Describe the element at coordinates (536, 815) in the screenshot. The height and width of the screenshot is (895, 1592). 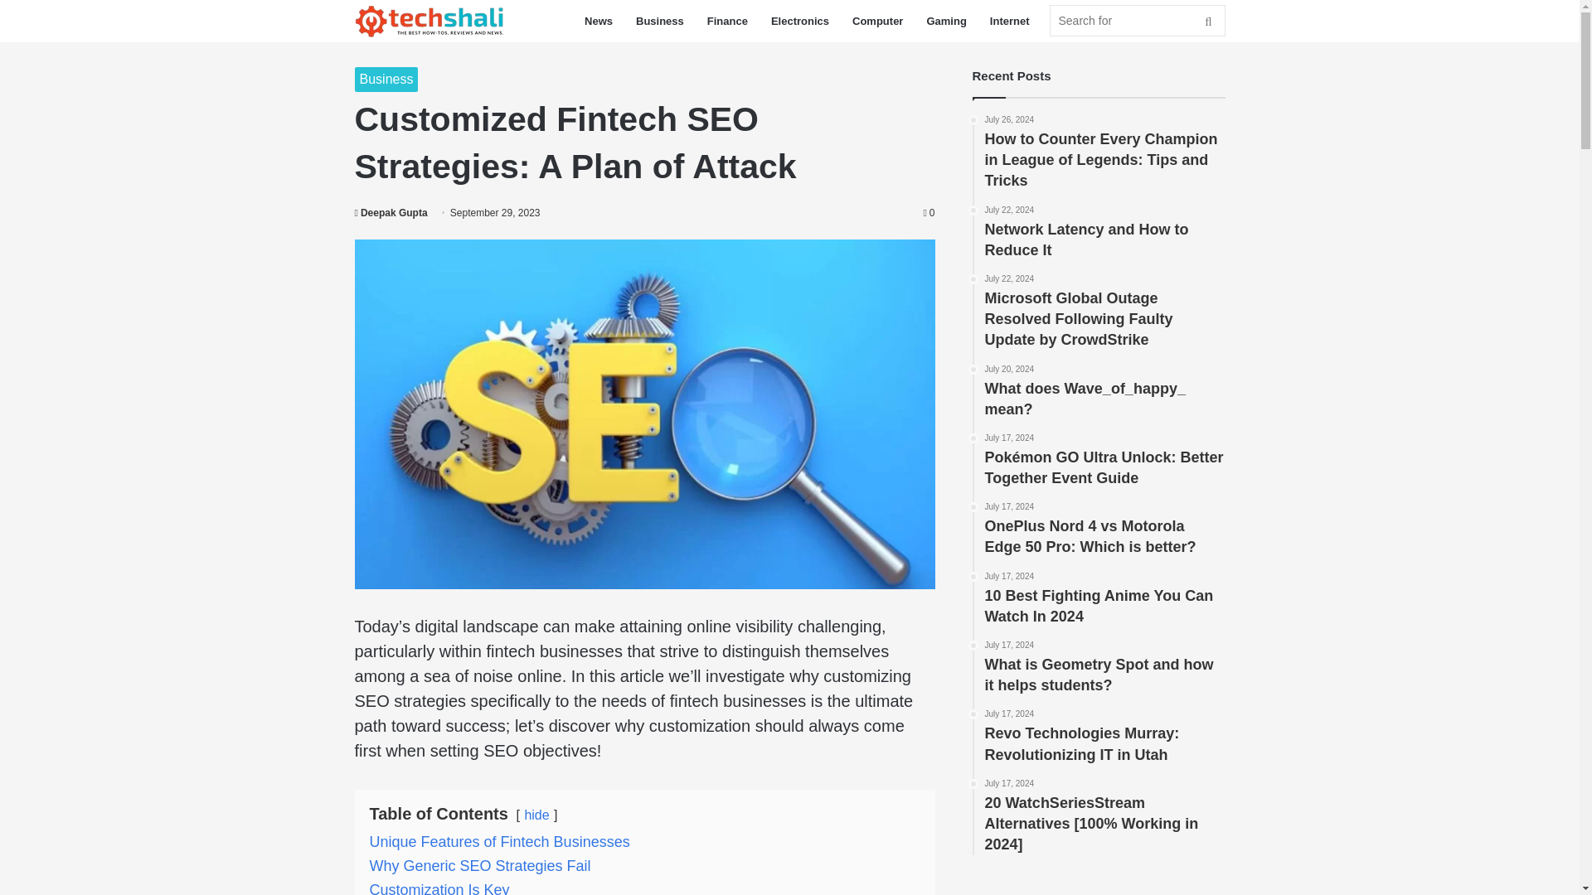
I see `hide` at that location.